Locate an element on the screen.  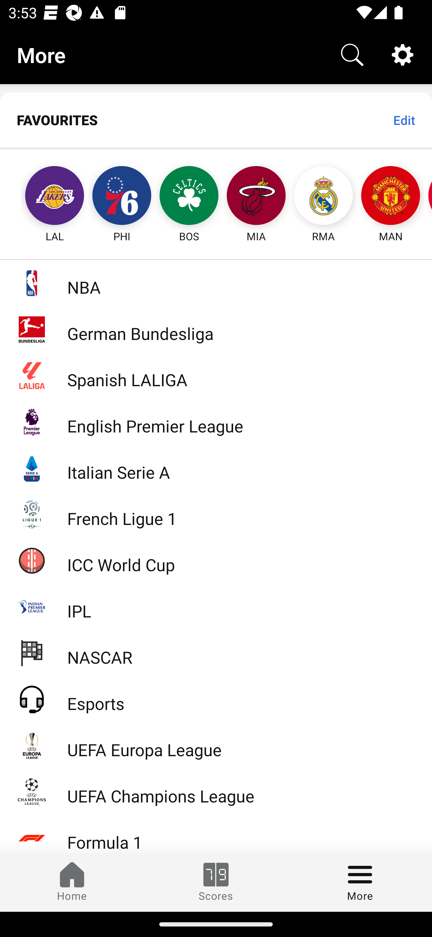
English Premier League is located at coordinates (216, 422).